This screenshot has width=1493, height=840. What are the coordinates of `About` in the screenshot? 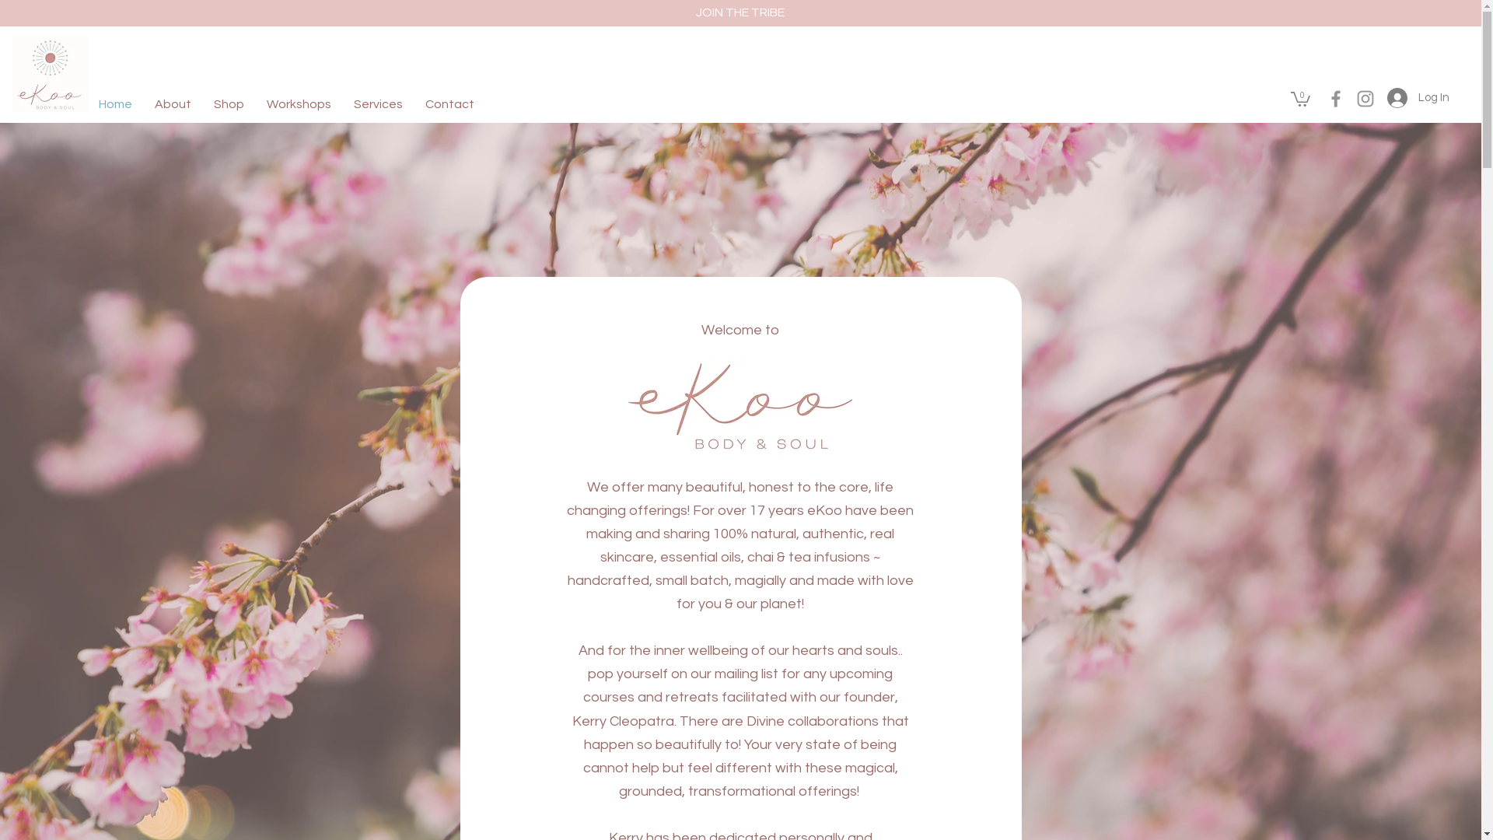 It's located at (177, 104).